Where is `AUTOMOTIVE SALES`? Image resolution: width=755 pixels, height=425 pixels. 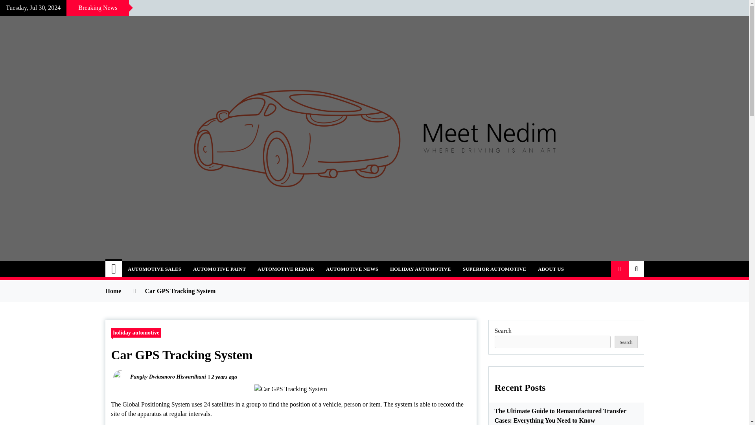 AUTOMOTIVE SALES is located at coordinates (154, 269).